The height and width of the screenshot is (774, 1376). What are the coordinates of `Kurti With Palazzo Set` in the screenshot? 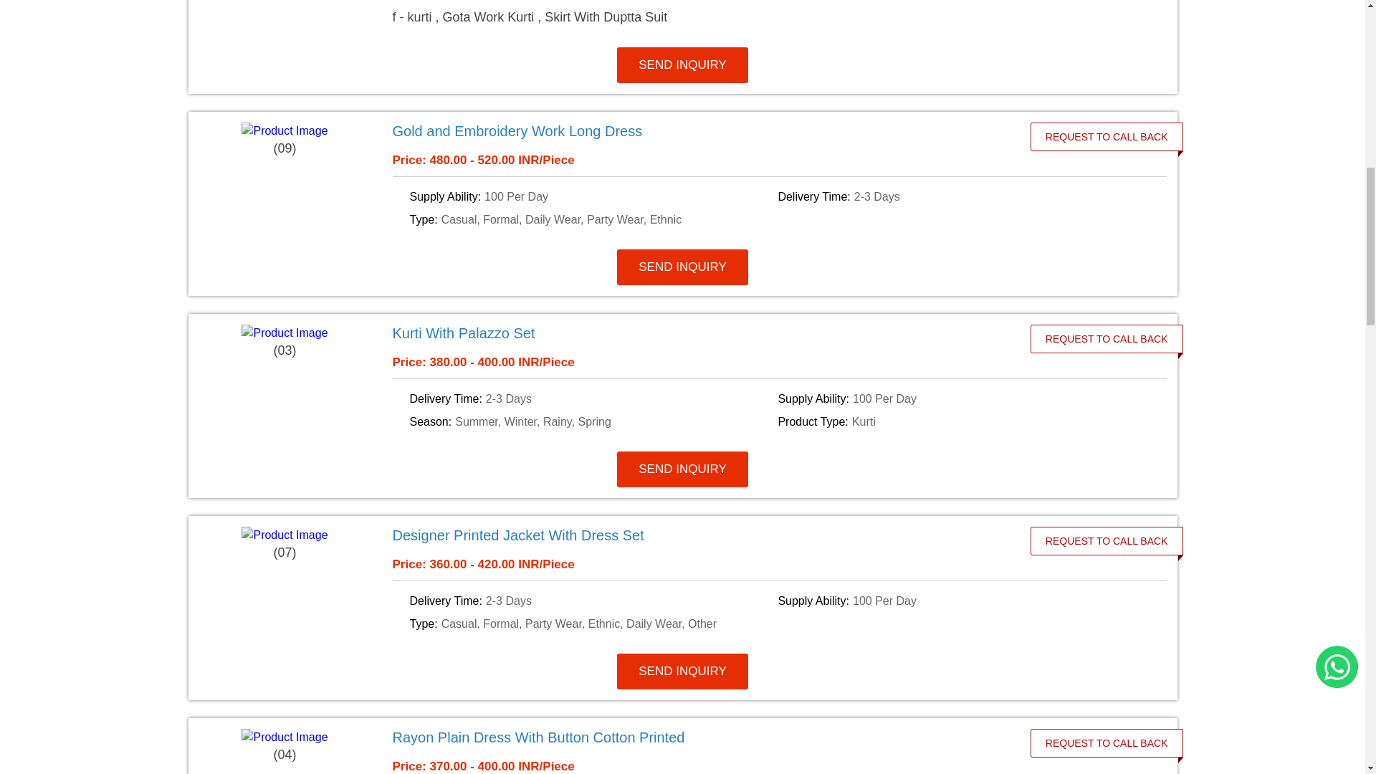 It's located at (702, 333).